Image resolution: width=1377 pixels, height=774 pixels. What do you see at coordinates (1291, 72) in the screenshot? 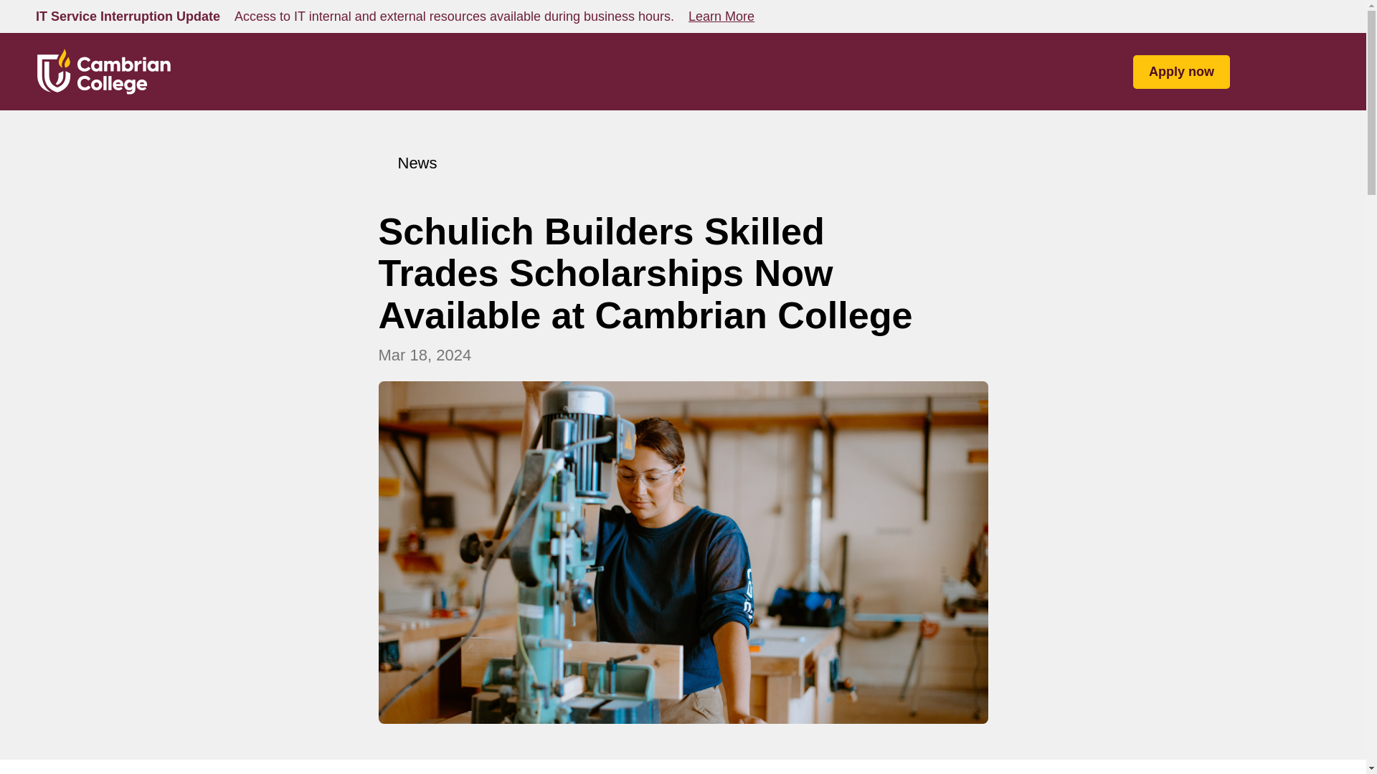
I see `Saved Programs` at bounding box center [1291, 72].